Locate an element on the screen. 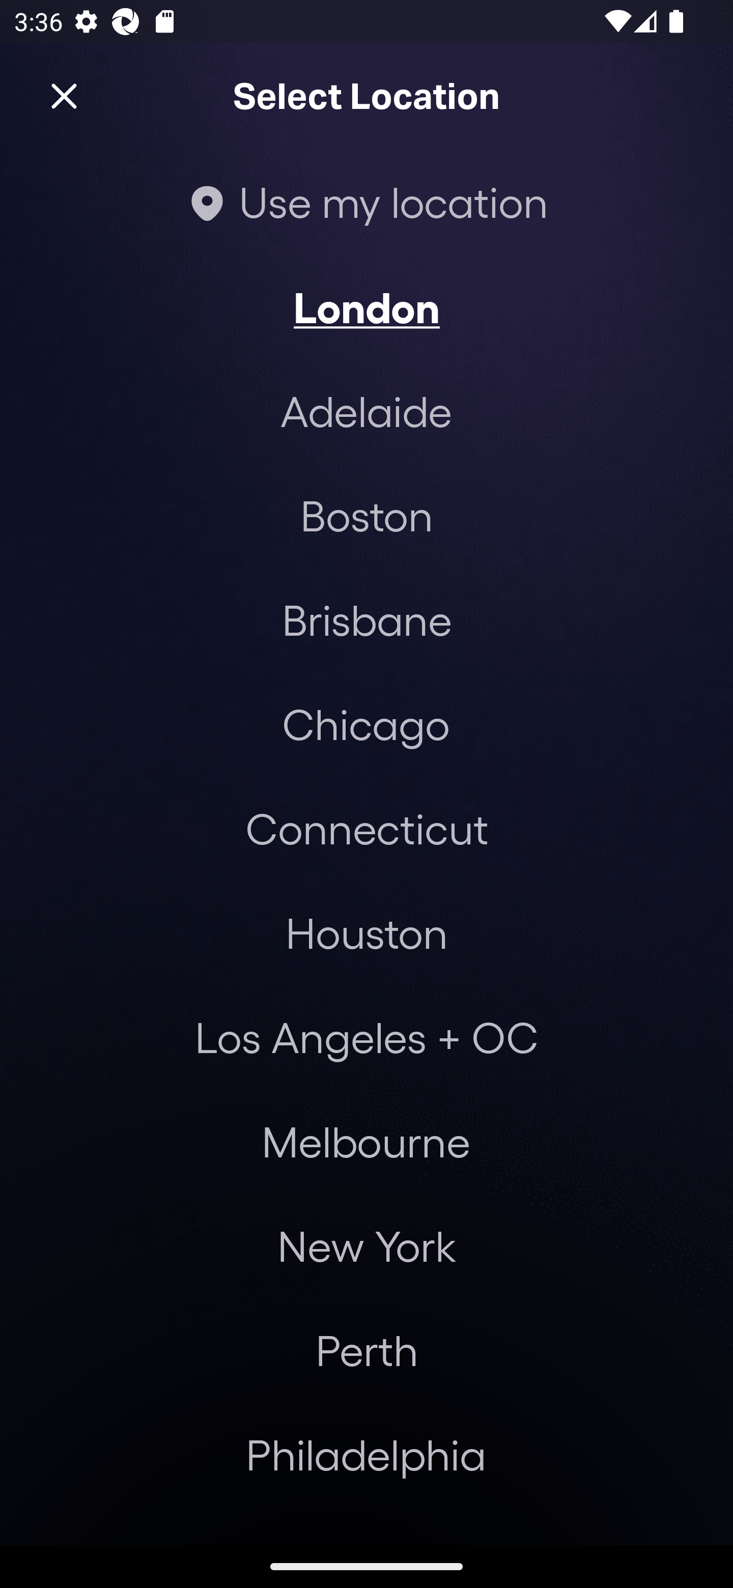  London is located at coordinates (366, 306).